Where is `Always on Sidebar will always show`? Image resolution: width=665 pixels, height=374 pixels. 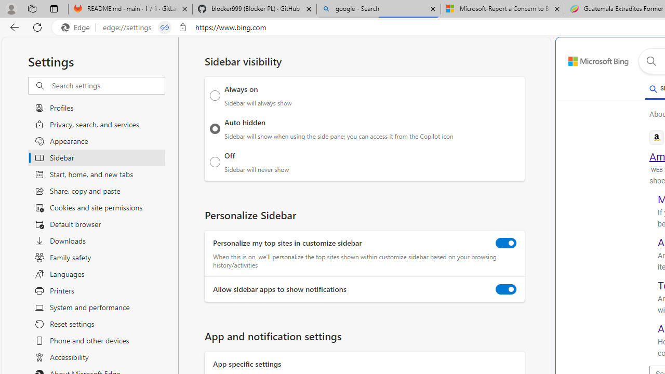
Always on Sidebar will always show is located at coordinates (215, 96).